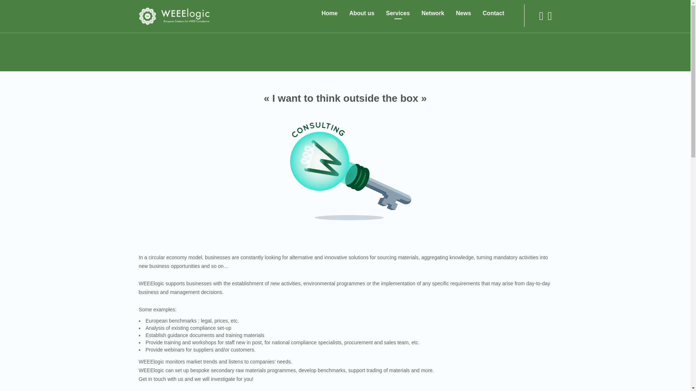 This screenshot has width=696, height=391. I want to click on Home, so click(329, 13).